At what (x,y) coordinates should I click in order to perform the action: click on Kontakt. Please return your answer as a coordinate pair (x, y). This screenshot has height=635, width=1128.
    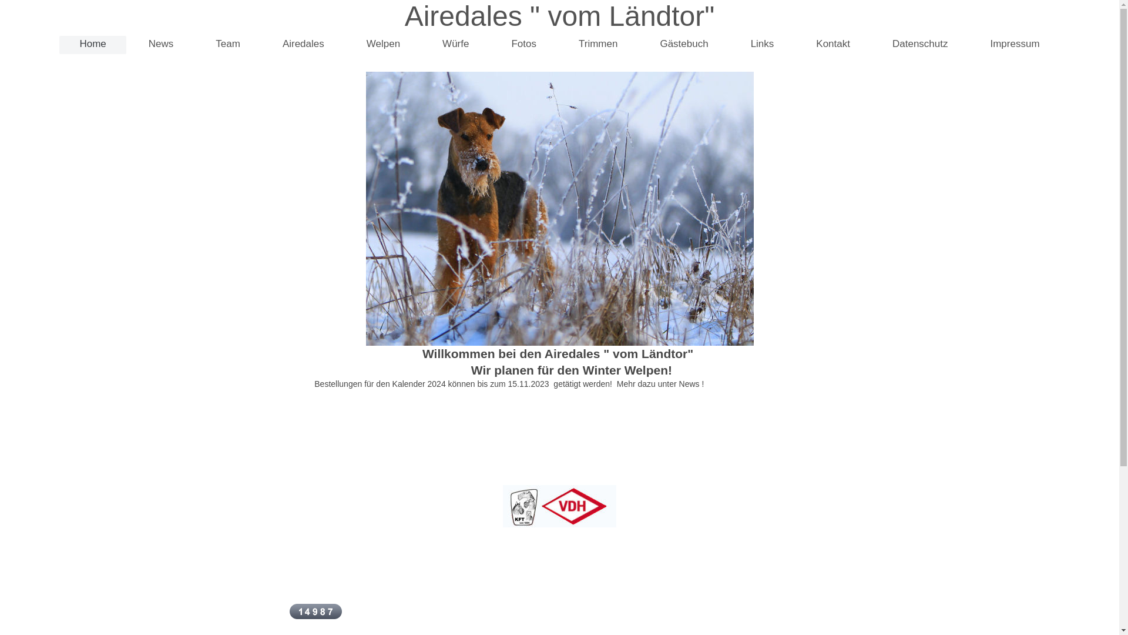
    Looking at the image, I should click on (833, 45).